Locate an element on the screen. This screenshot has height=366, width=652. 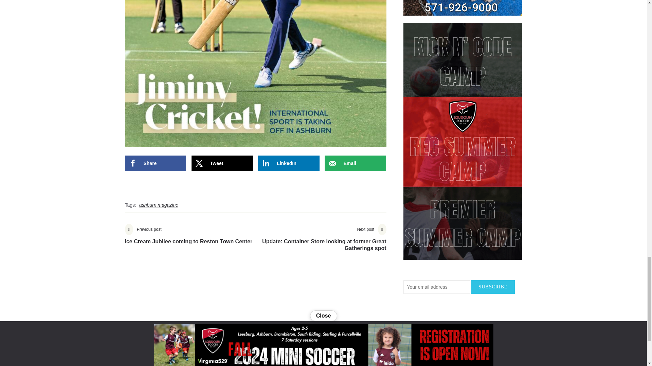
ashburn magazine is located at coordinates (289, 163).